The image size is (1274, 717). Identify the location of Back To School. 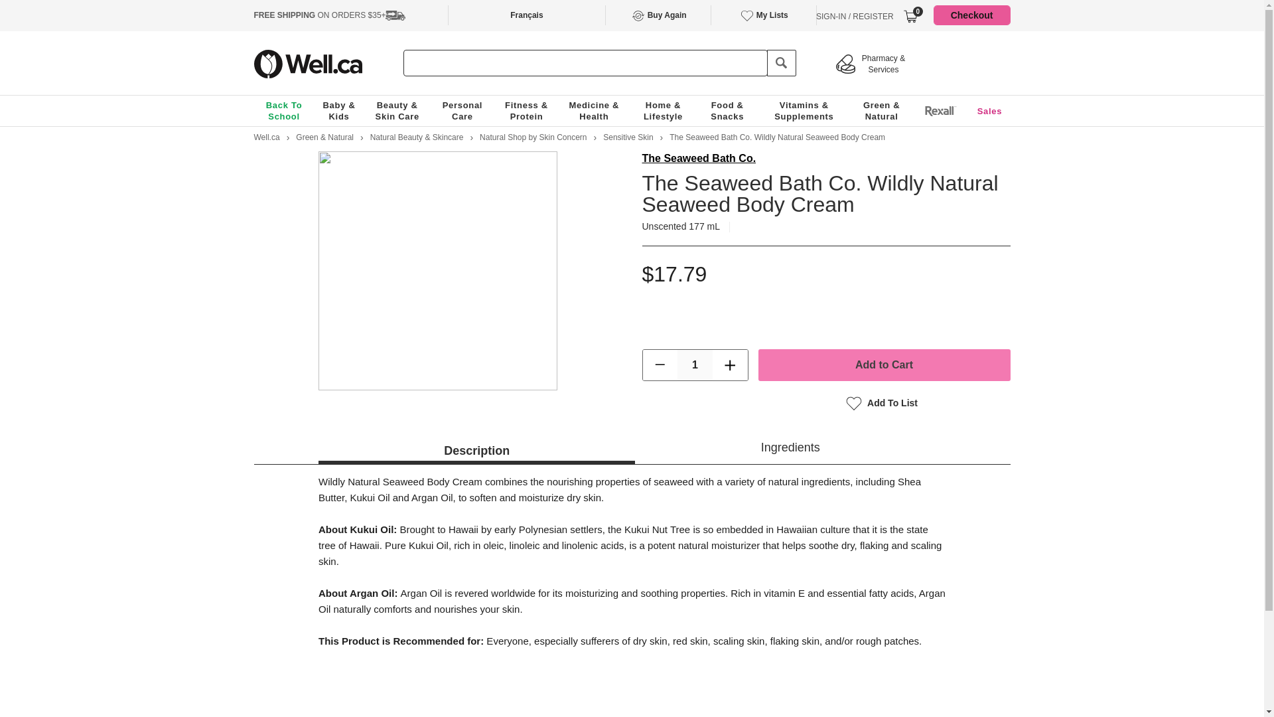
(284, 110).